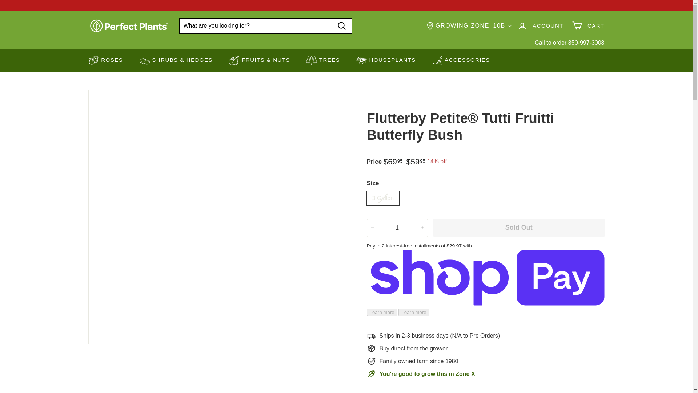  Describe the element at coordinates (397, 228) in the screenshot. I see `1` at that location.